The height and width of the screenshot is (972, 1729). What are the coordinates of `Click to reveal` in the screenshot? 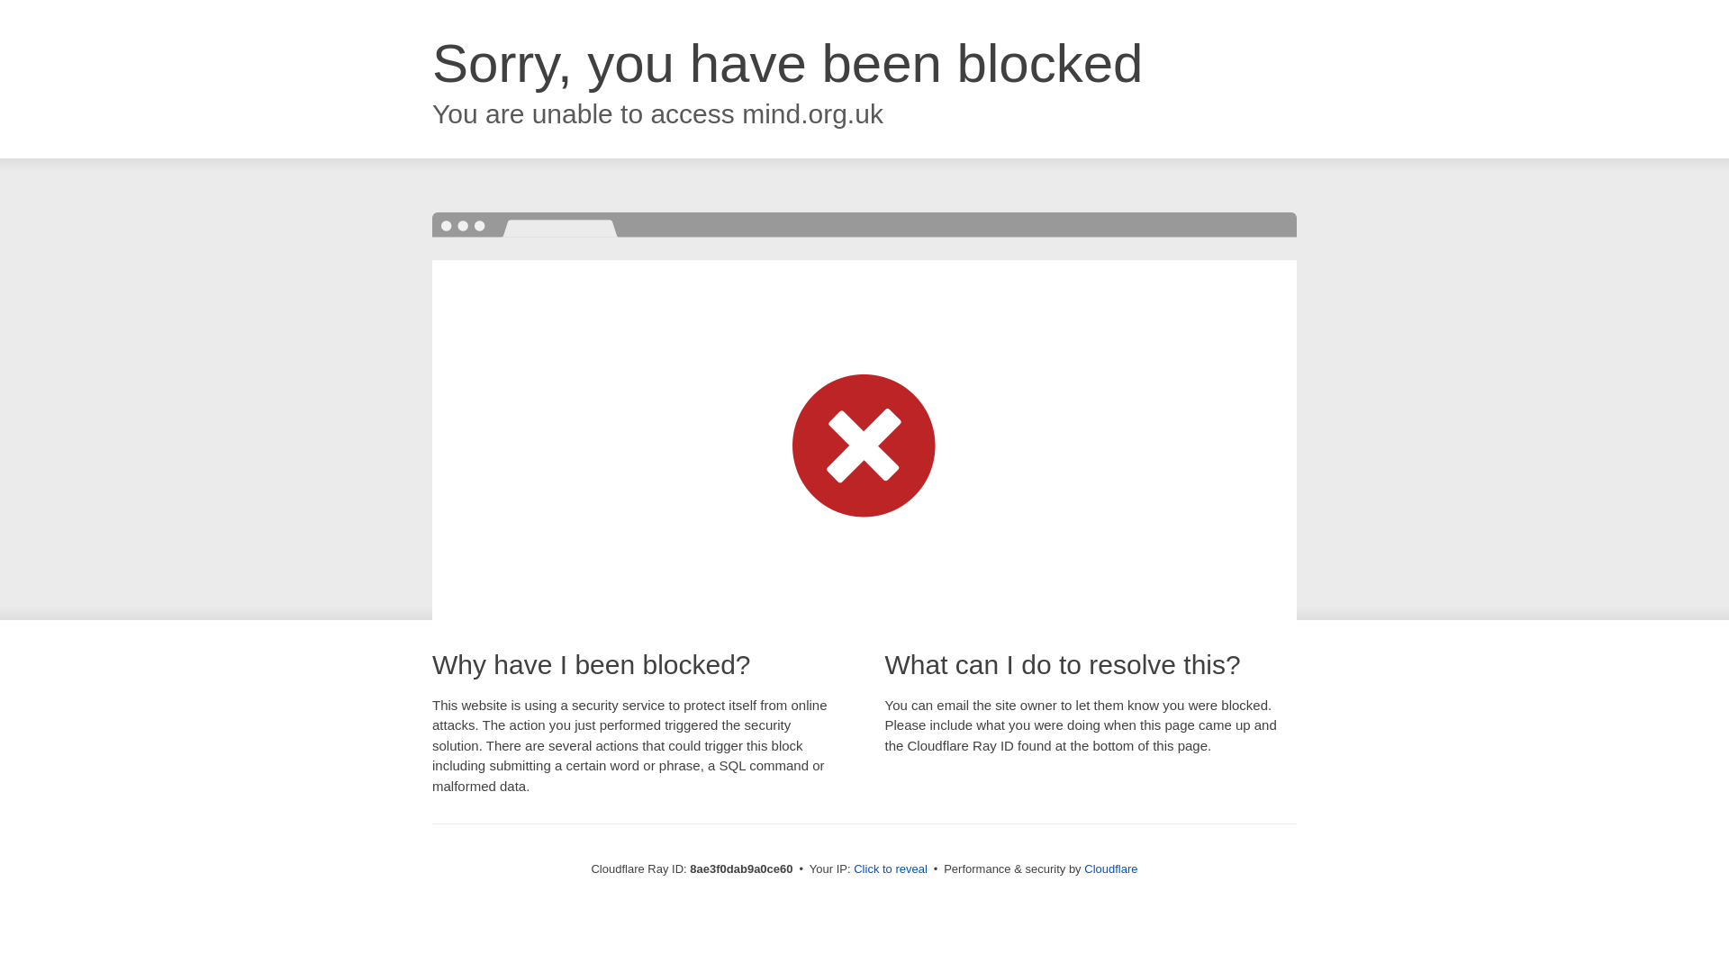 It's located at (890, 869).